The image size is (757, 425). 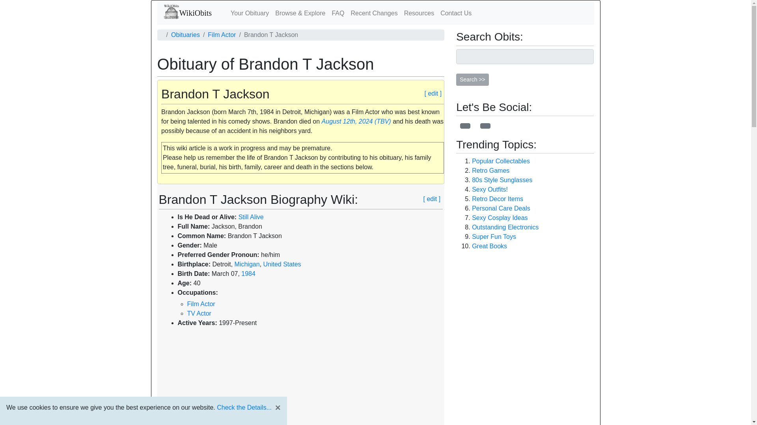 I want to click on Film Actor, so click(x=222, y=35).